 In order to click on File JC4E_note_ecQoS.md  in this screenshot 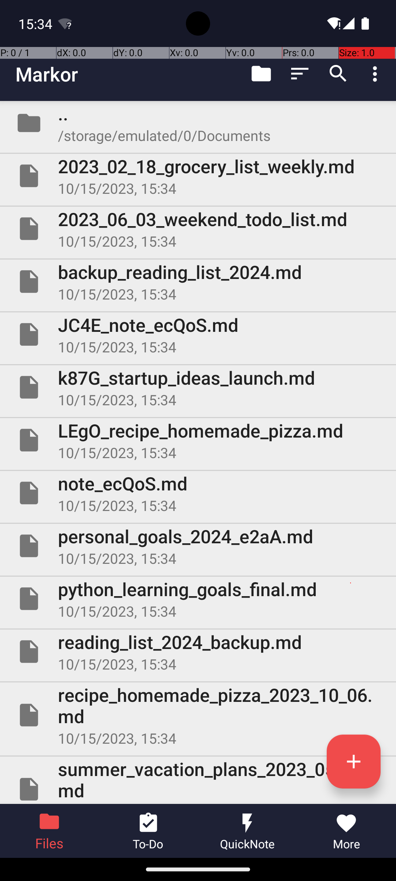, I will do `click(198, 334)`.